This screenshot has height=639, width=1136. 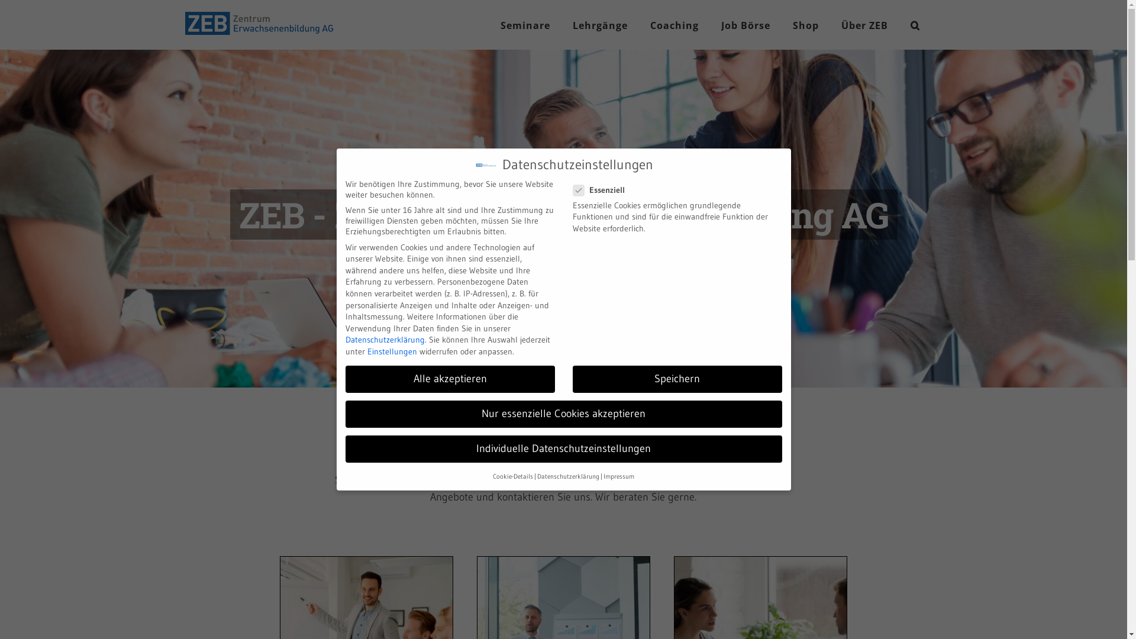 I want to click on Impressum, so click(x=619, y=477).